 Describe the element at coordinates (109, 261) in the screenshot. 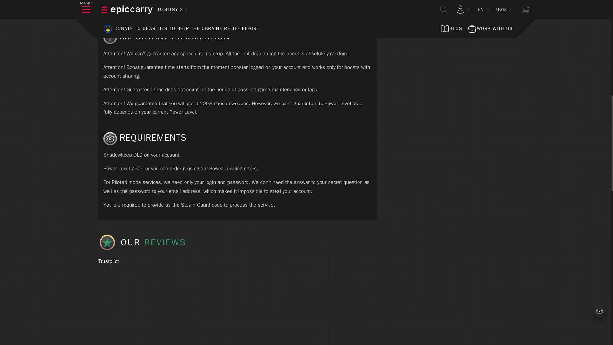

I see `Trustpilot` at that location.